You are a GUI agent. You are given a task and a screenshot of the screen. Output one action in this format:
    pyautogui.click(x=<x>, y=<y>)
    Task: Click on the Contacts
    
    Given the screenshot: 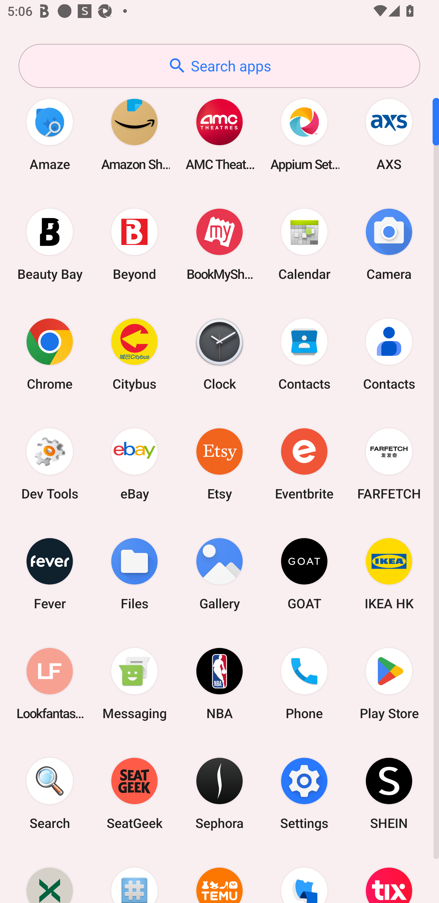 What is the action you would take?
    pyautogui.click(x=304, y=354)
    